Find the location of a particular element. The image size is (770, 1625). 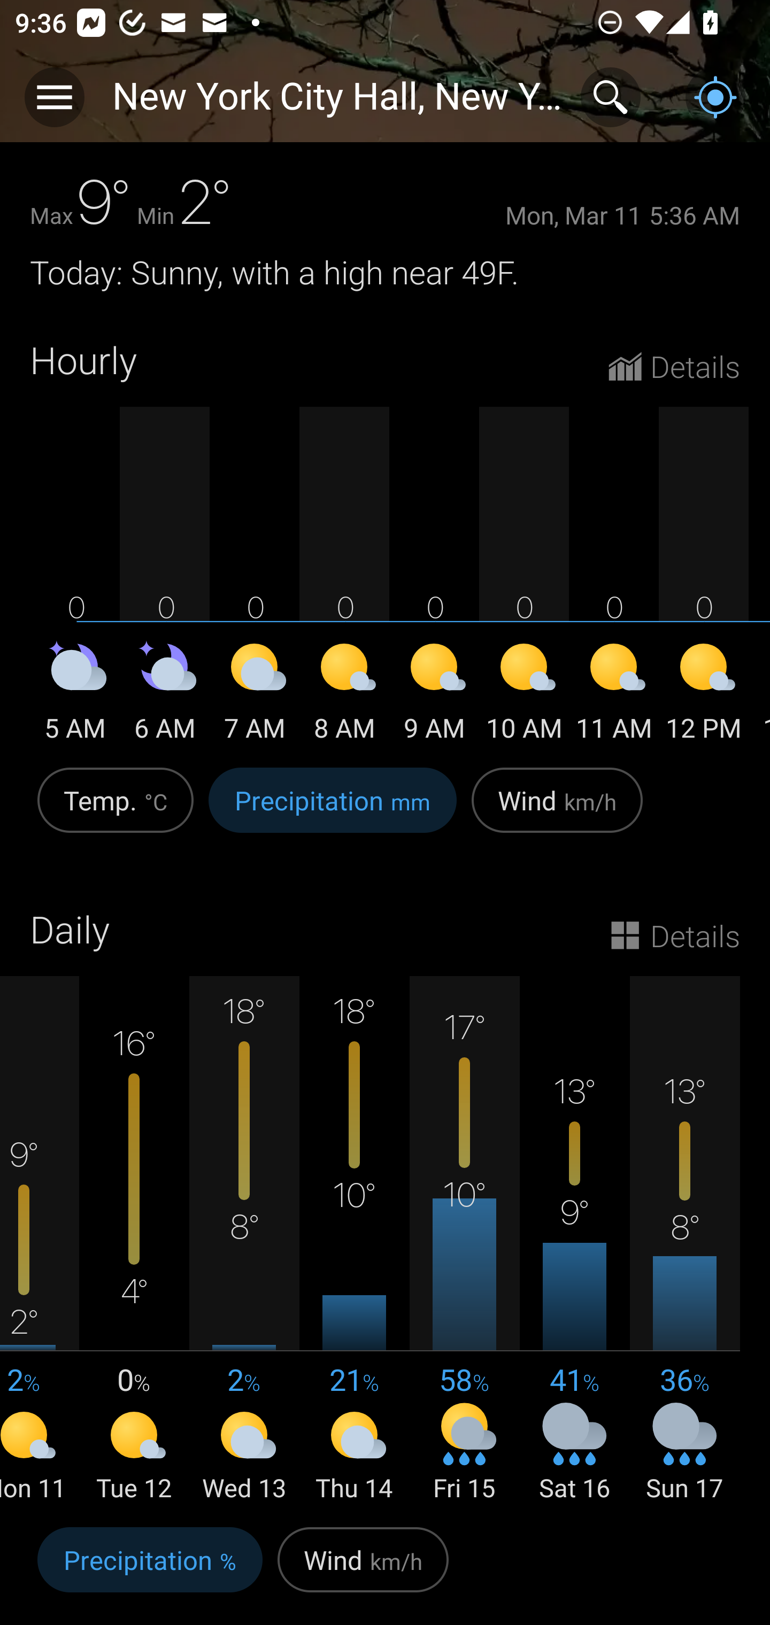

8 AM is located at coordinates (344, 695).